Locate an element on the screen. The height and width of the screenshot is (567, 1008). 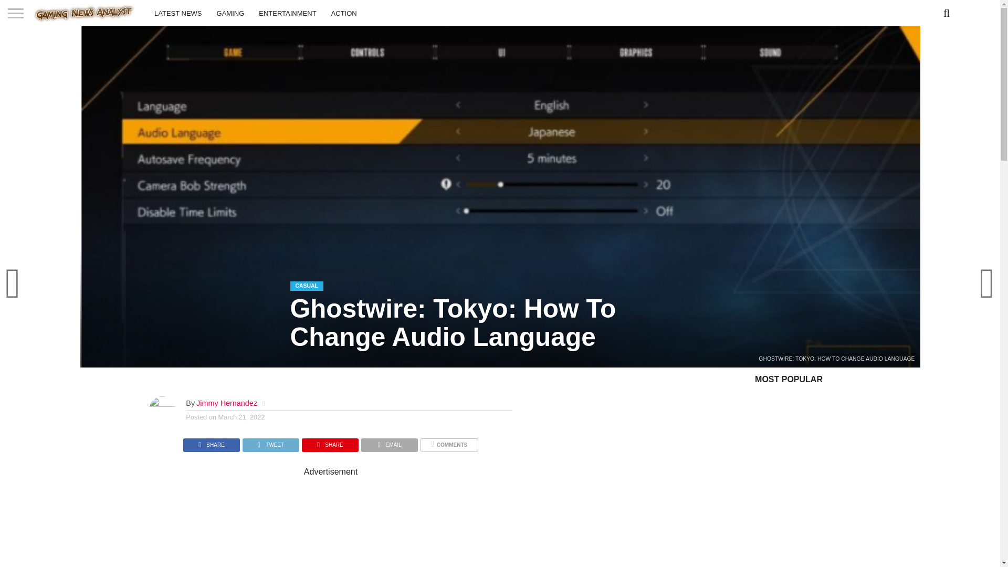
Jimmy Hernandez is located at coordinates (227, 403).